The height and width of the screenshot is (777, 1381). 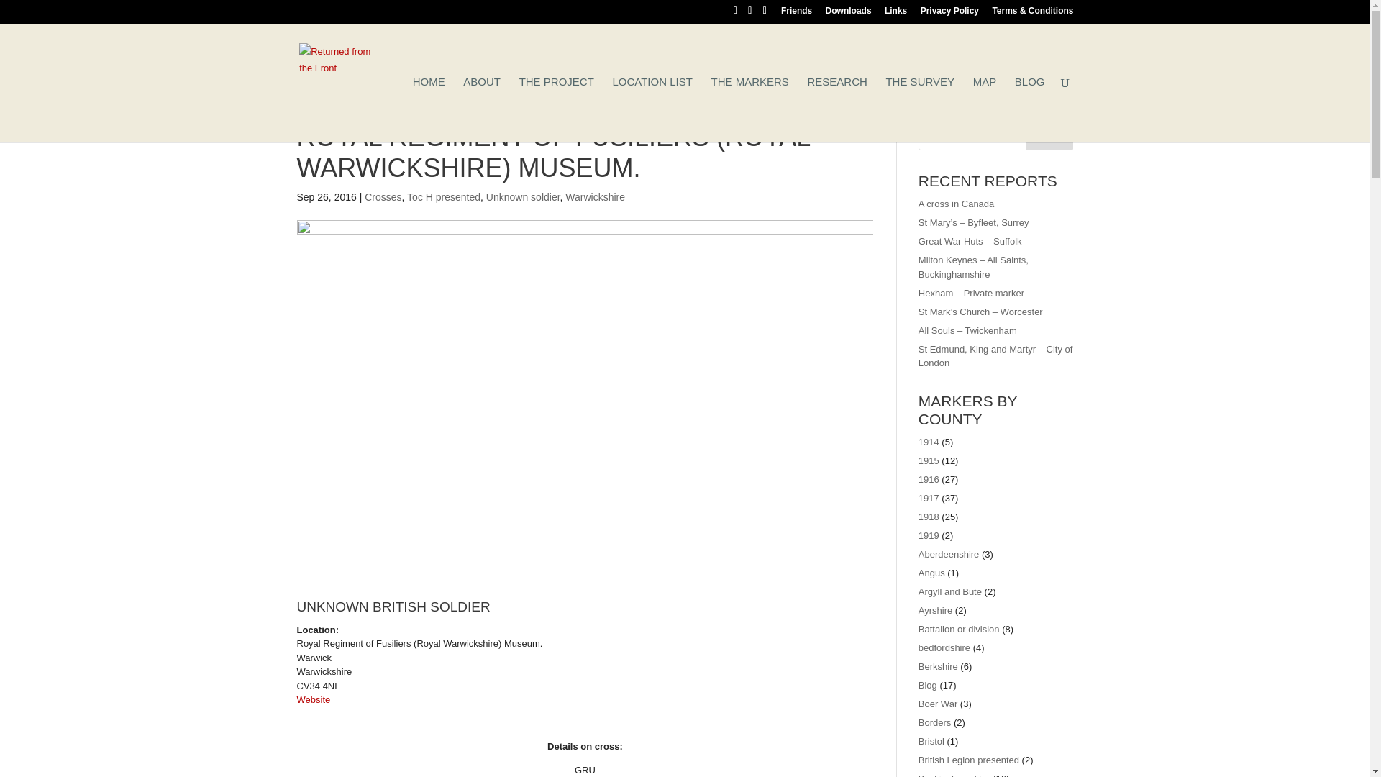 I want to click on THE MARKERS, so click(x=749, y=109).